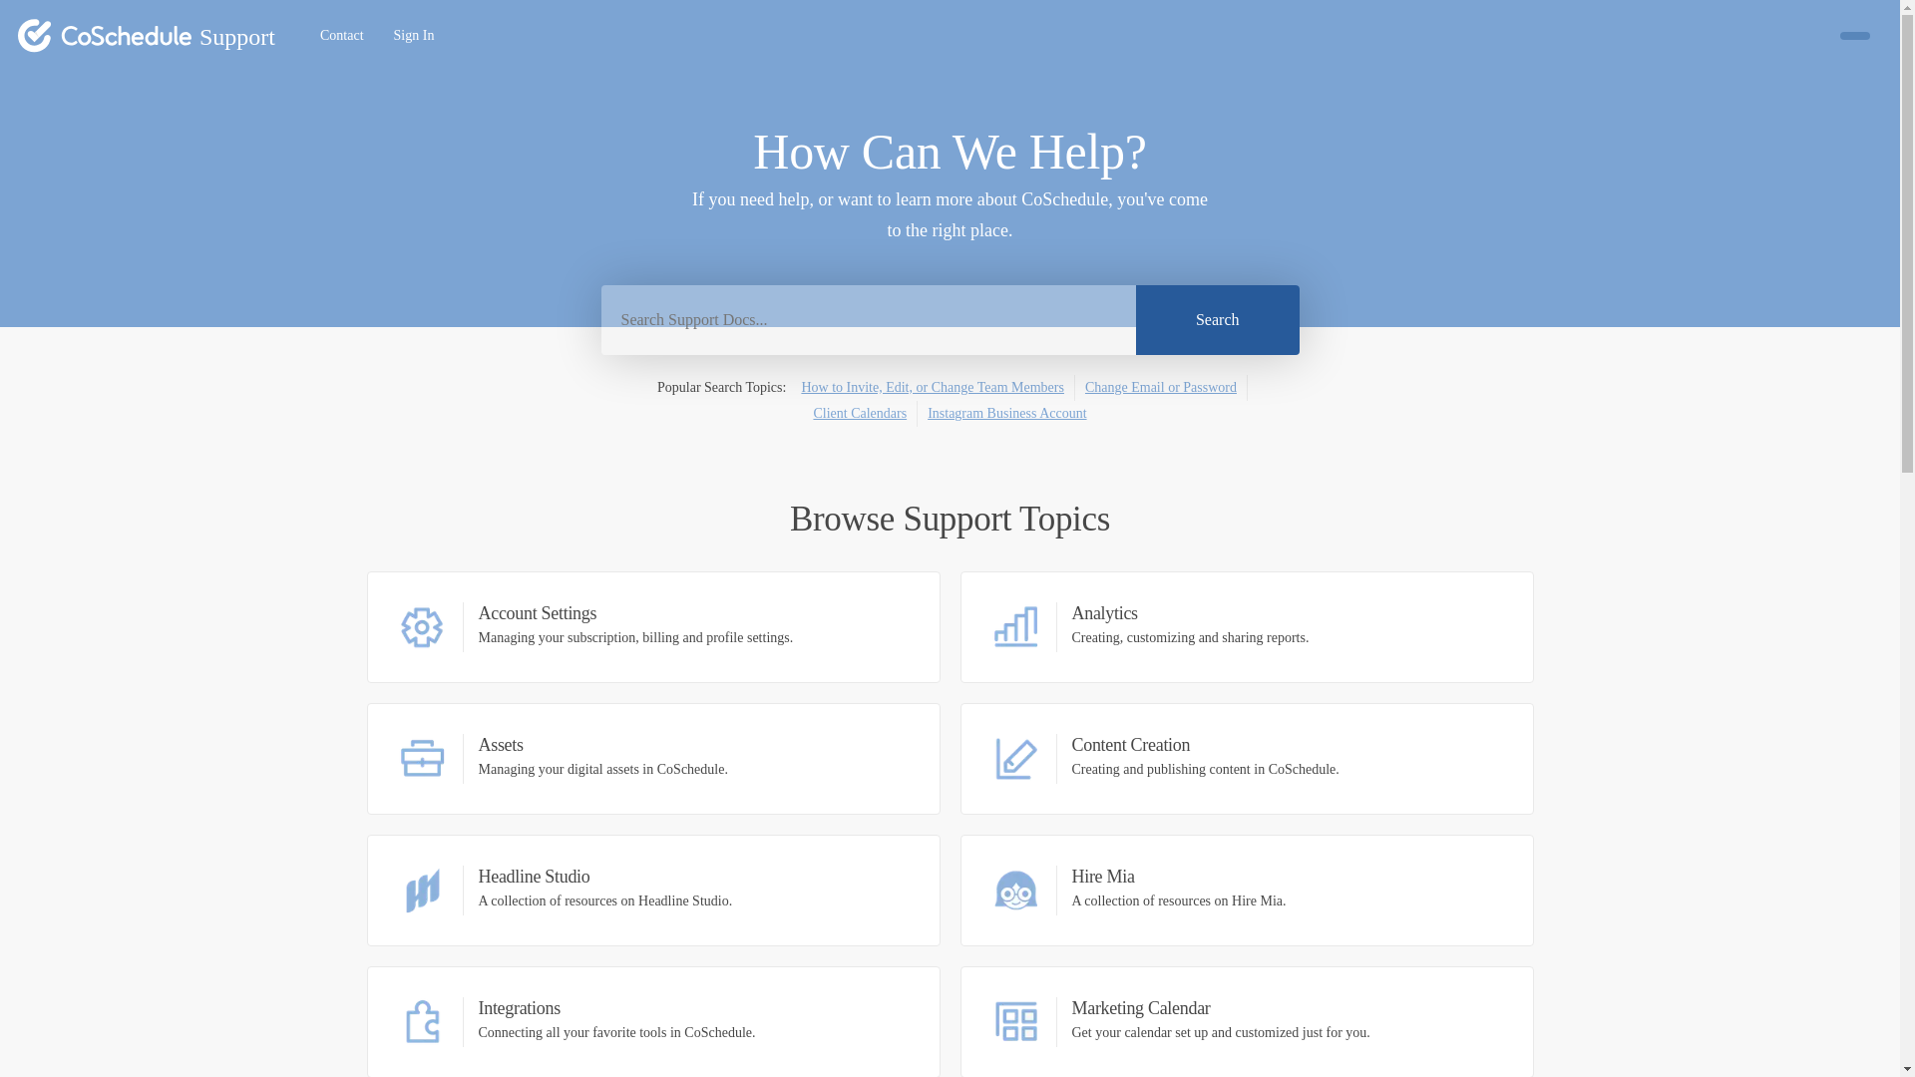 The width and height of the screenshot is (1915, 1077). What do you see at coordinates (1005, 413) in the screenshot?
I see `Search Instagram Business Account` at bounding box center [1005, 413].